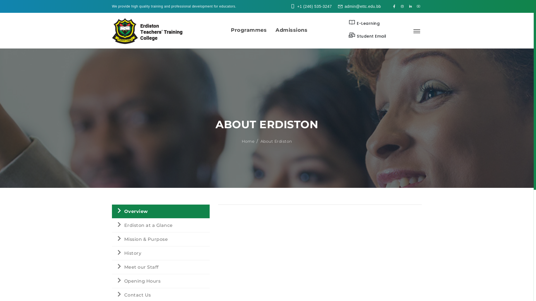 This screenshot has height=301, width=536. What do you see at coordinates (276, 141) in the screenshot?
I see `About Erdiston` at bounding box center [276, 141].